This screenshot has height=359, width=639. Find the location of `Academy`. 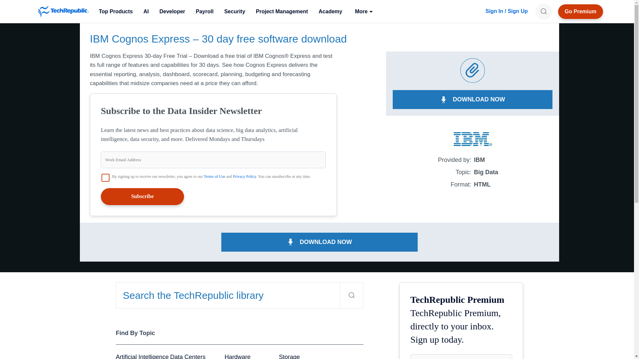

Academy is located at coordinates (330, 11).